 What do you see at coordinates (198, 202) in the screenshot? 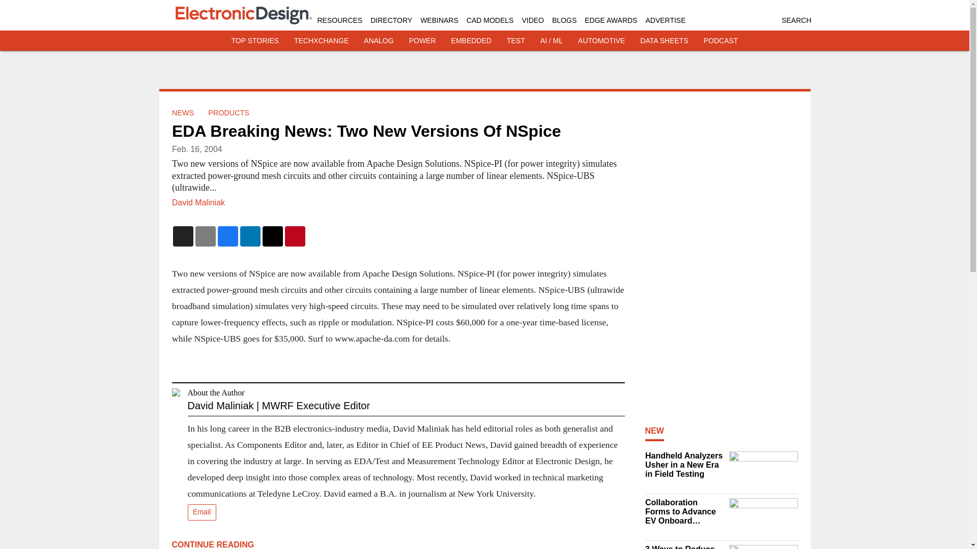
I see `David Maliniak` at bounding box center [198, 202].